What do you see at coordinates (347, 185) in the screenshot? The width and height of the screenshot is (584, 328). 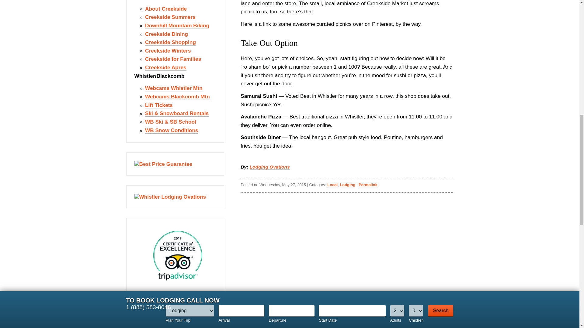 I see `Lodging` at bounding box center [347, 185].